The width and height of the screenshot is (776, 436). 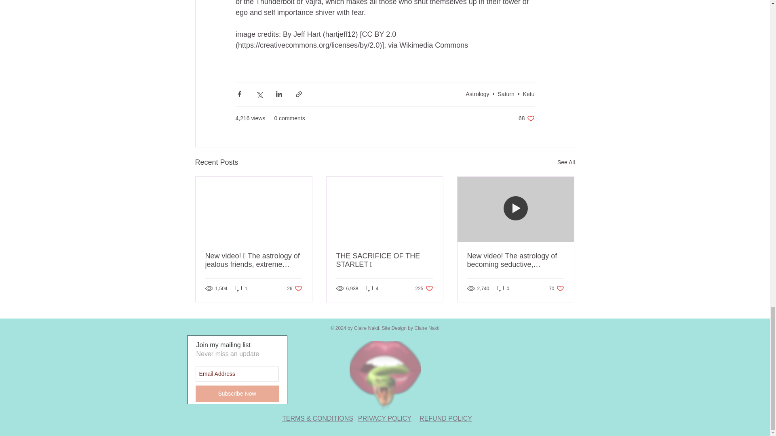 What do you see at coordinates (526, 119) in the screenshot?
I see `See All` at bounding box center [526, 119].